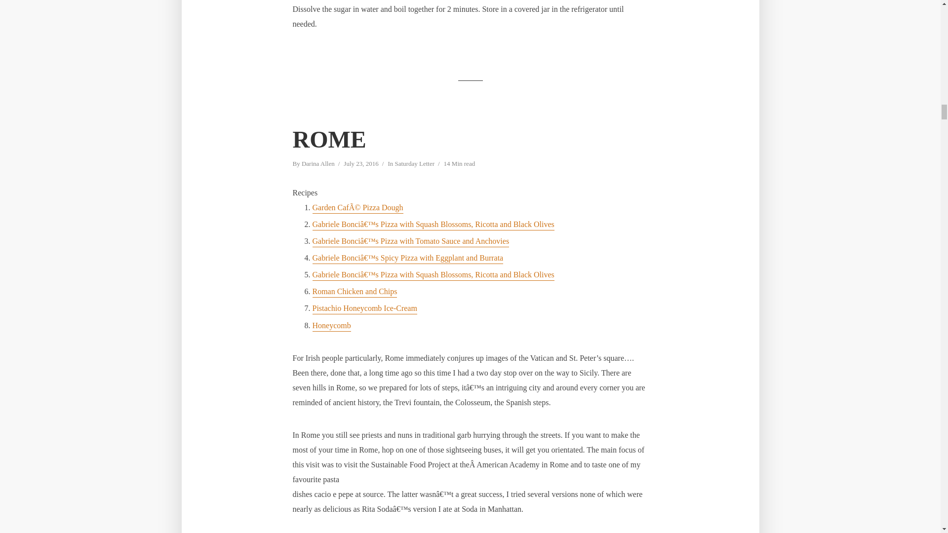 This screenshot has width=948, height=533. I want to click on Honeycomb, so click(331, 326).